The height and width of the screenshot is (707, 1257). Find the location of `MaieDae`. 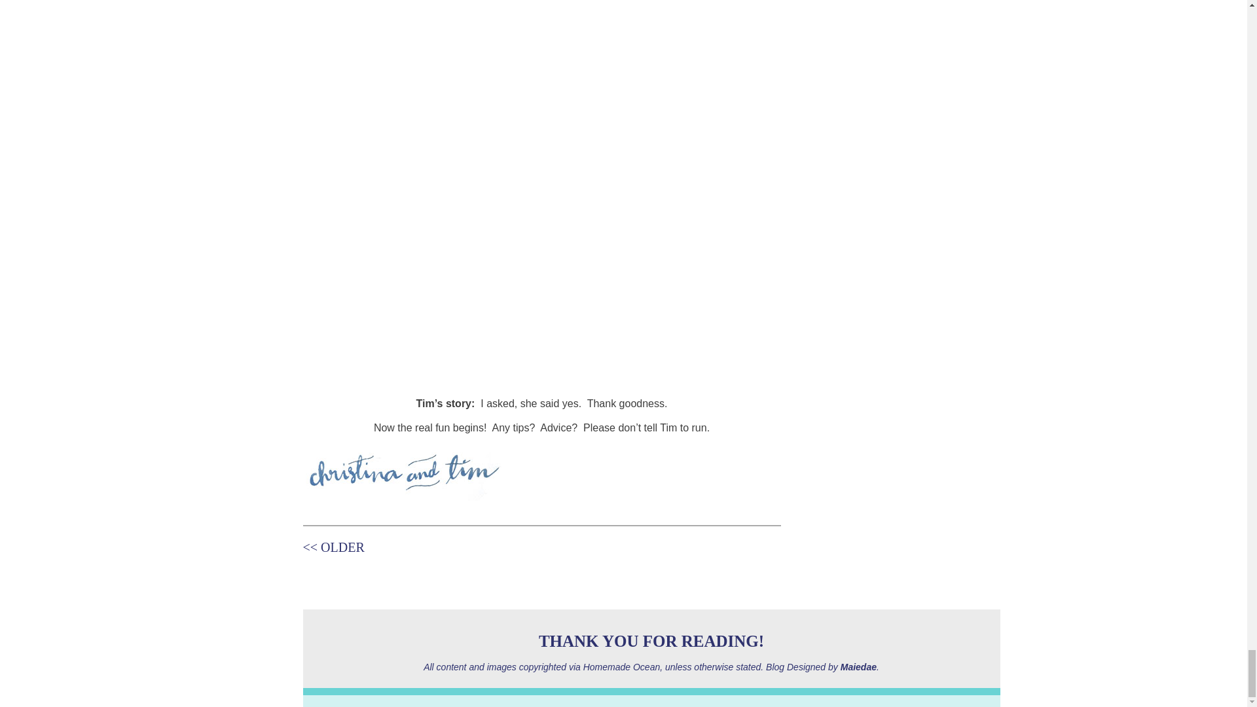

MaieDae is located at coordinates (858, 666).